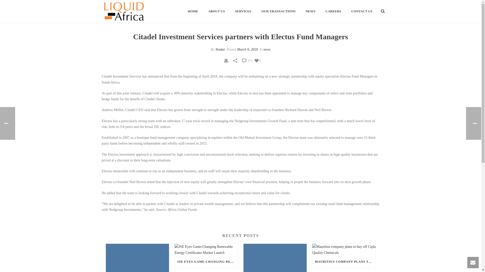  I want to click on CAREERS, so click(333, 12).